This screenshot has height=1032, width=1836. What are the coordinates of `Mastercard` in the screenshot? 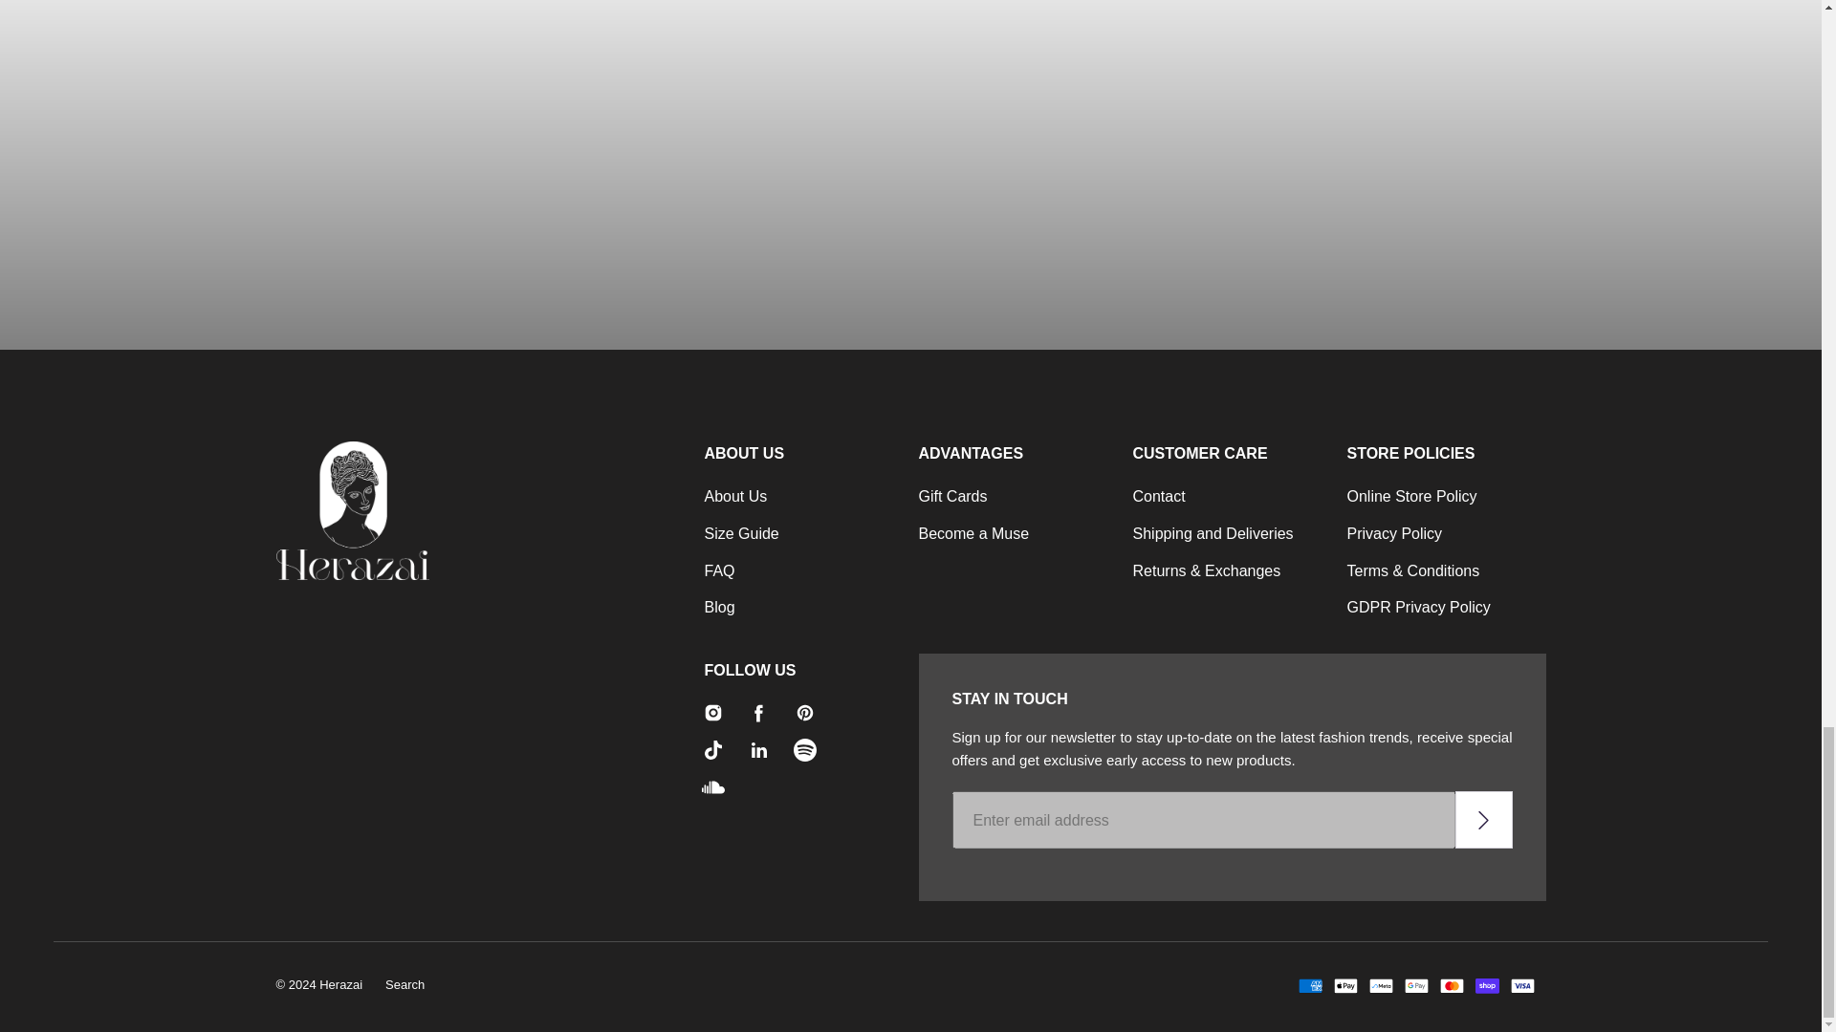 It's located at (1452, 986).